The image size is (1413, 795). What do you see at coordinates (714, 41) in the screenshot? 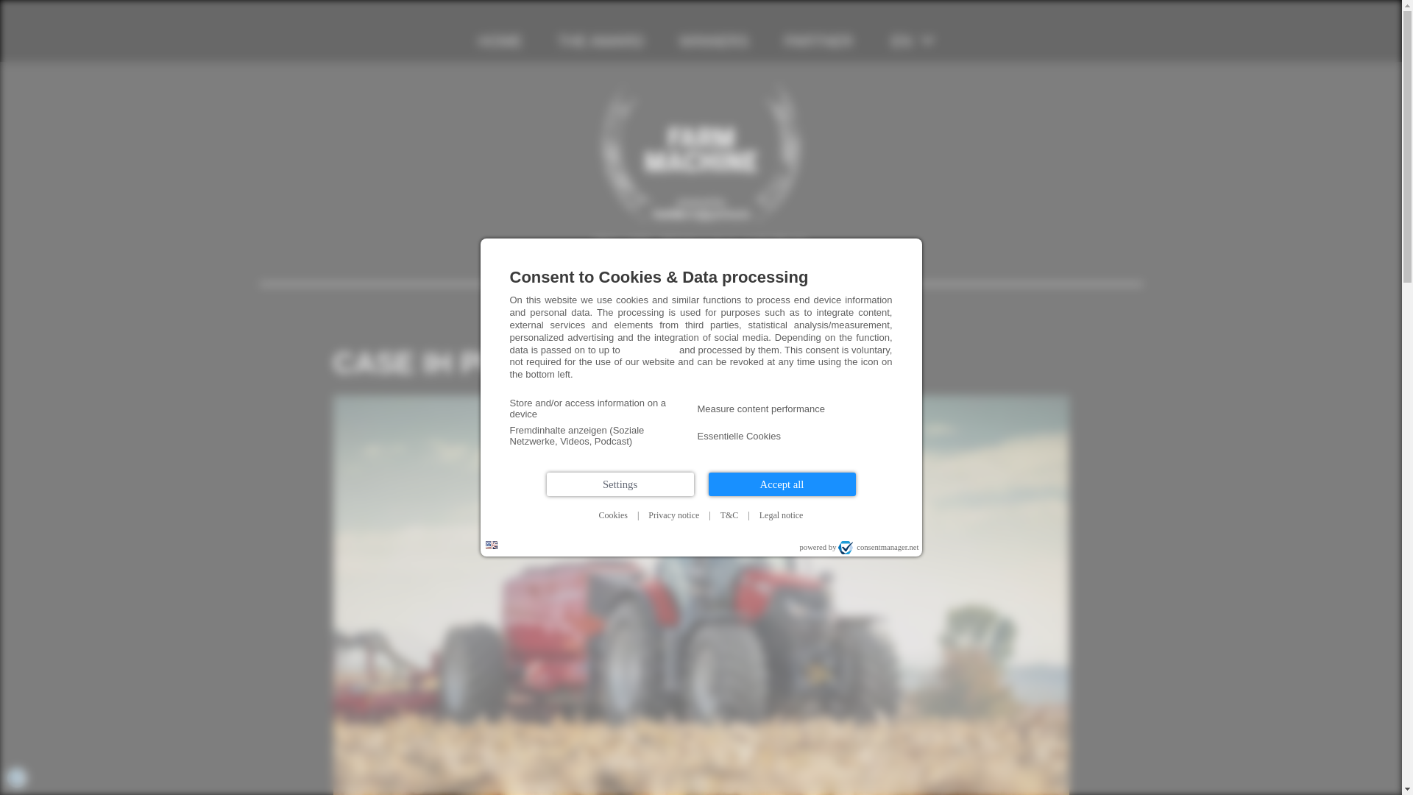
I see `WINNERS` at bounding box center [714, 41].